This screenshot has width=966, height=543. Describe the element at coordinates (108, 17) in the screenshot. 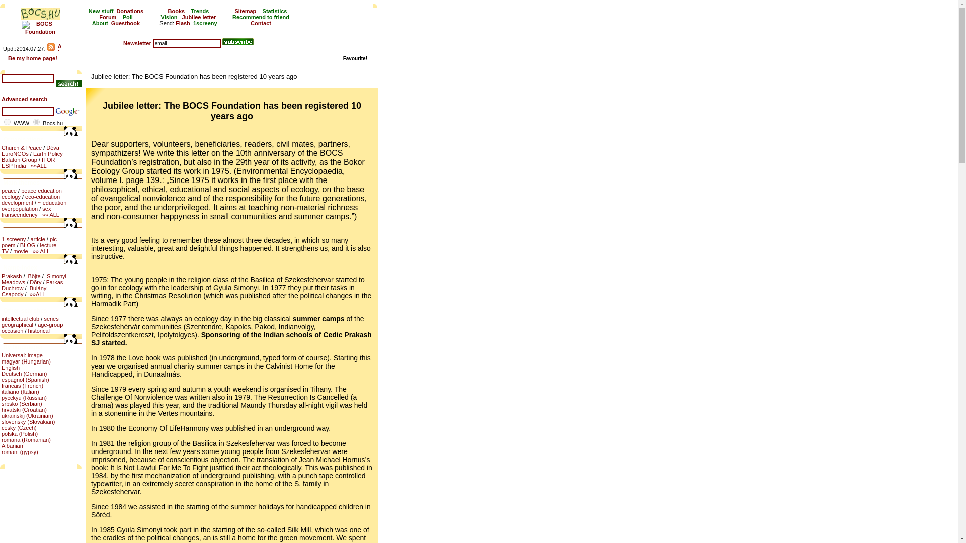

I see `Forum` at that location.